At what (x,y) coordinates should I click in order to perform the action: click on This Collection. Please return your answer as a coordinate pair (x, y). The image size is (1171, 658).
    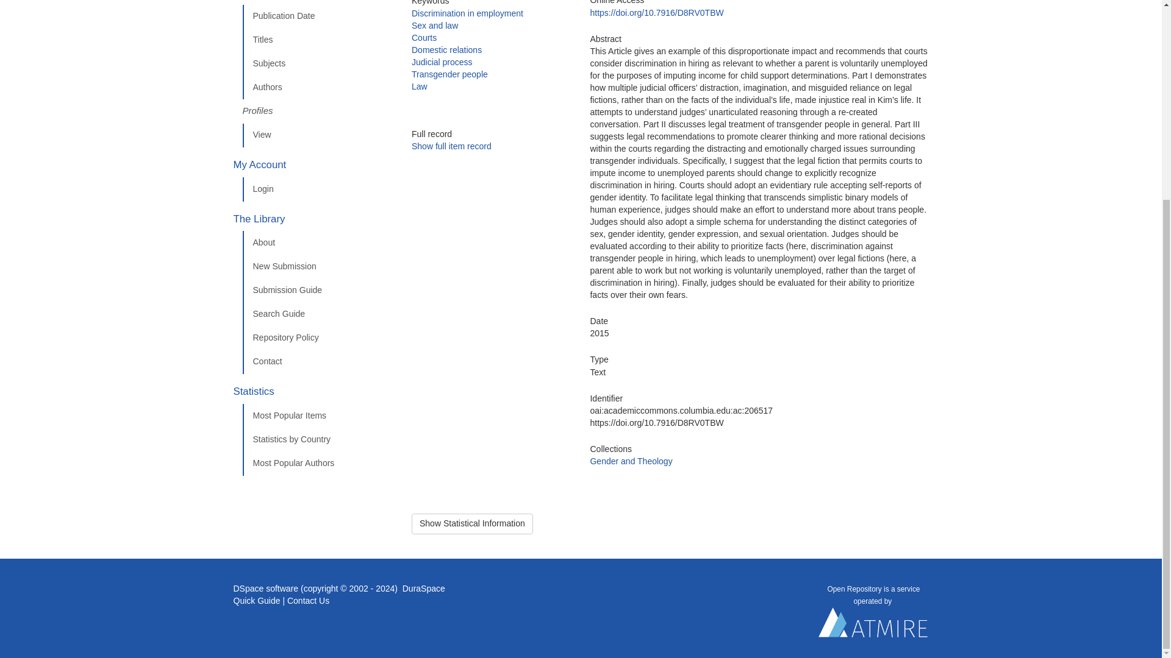
    Looking at the image, I should click on (318, 2).